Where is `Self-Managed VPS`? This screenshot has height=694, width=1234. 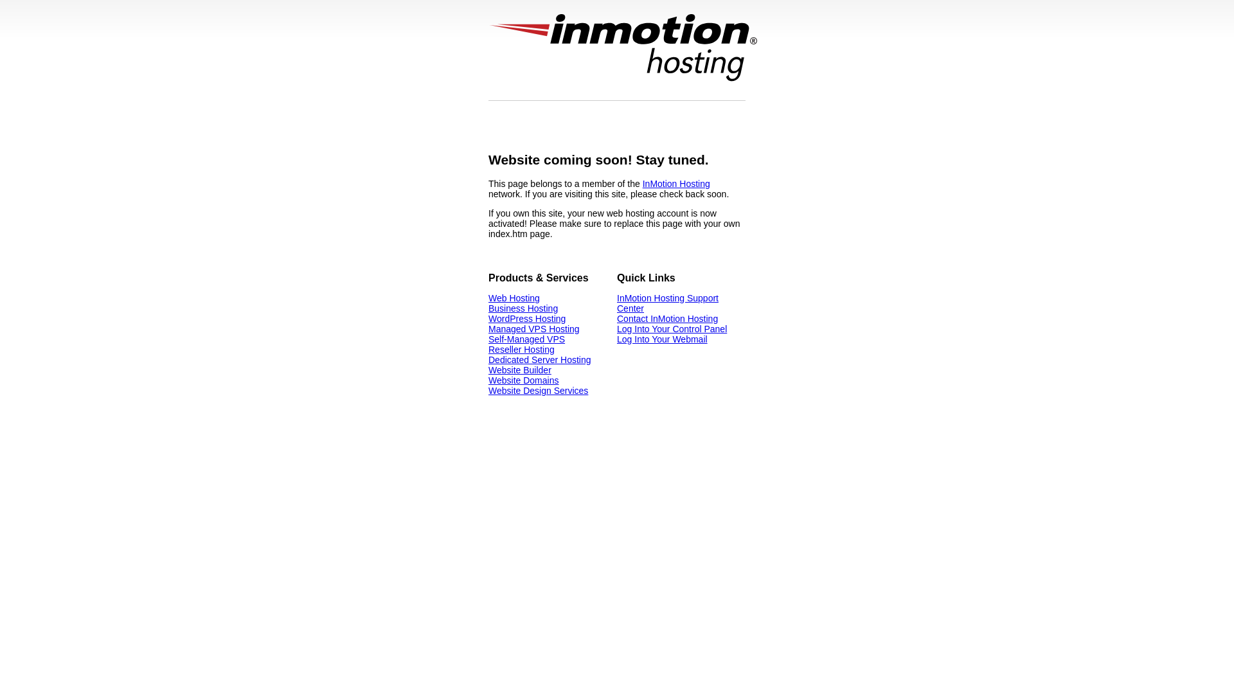
Self-Managed VPS is located at coordinates (527, 339).